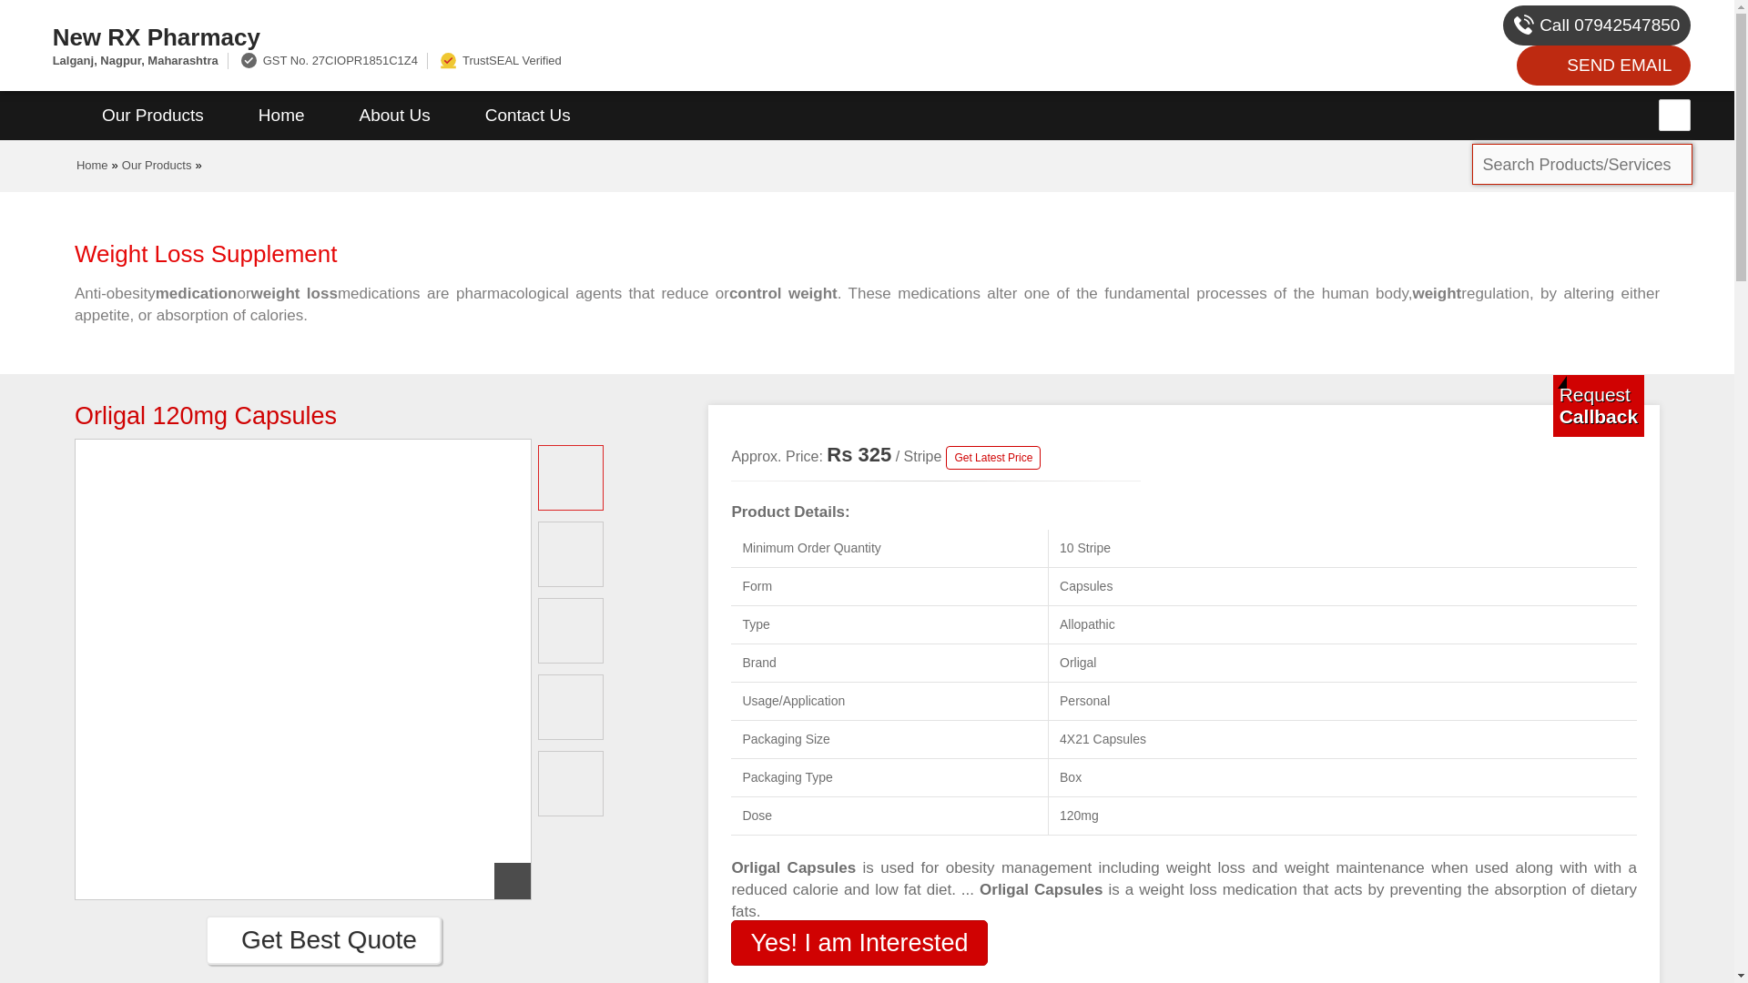 The image size is (1748, 983). What do you see at coordinates (1599, 405) in the screenshot?
I see `Get a Call from us` at bounding box center [1599, 405].